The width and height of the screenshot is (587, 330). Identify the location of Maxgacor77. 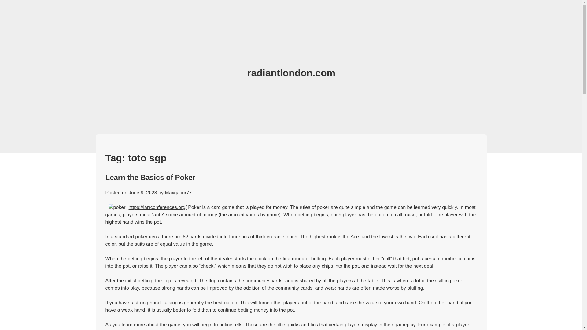
(178, 193).